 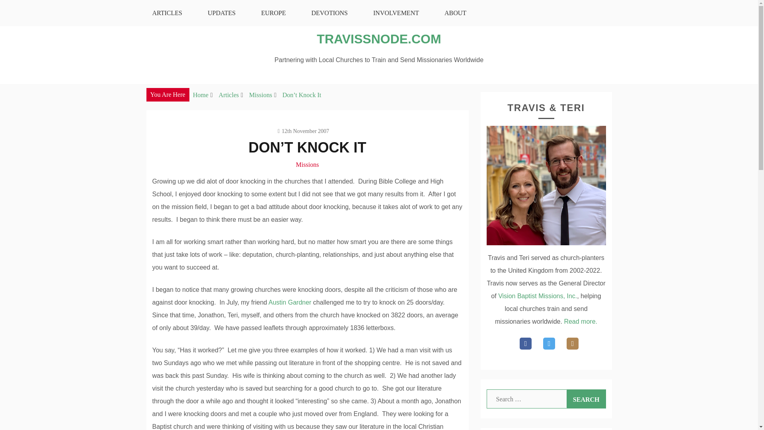 What do you see at coordinates (572, 343) in the screenshot?
I see `linkedin` at bounding box center [572, 343].